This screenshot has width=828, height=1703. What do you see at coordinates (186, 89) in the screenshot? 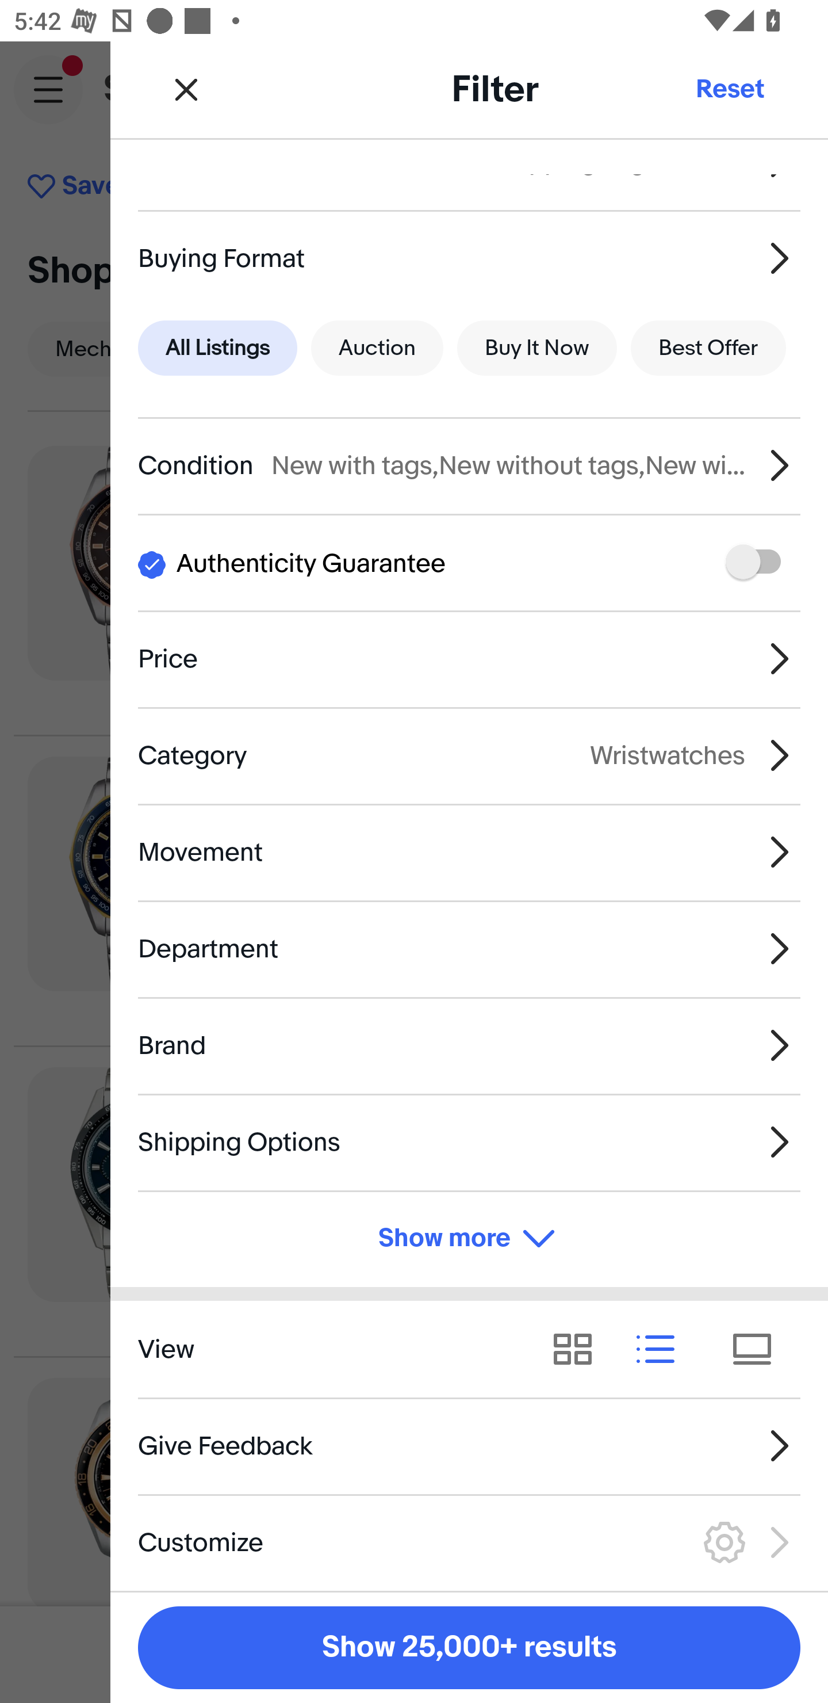
I see `Close Filter` at bounding box center [186, 89].